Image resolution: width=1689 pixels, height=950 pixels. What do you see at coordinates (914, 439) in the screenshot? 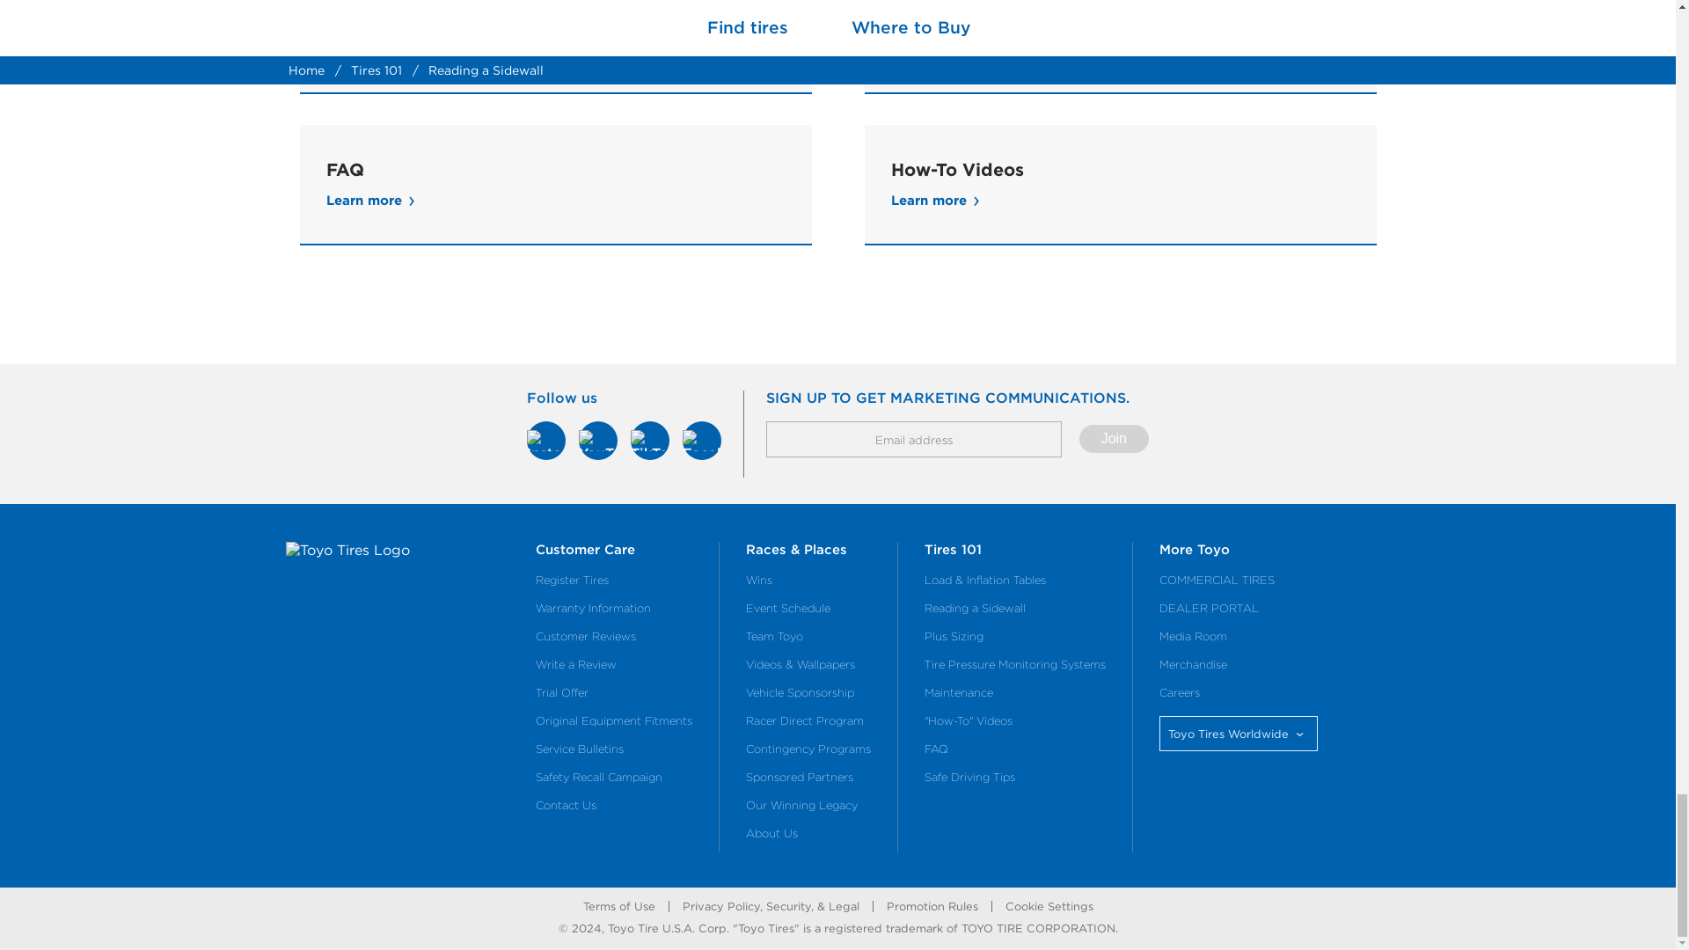
I see `email` at bounding box center [914, 439].